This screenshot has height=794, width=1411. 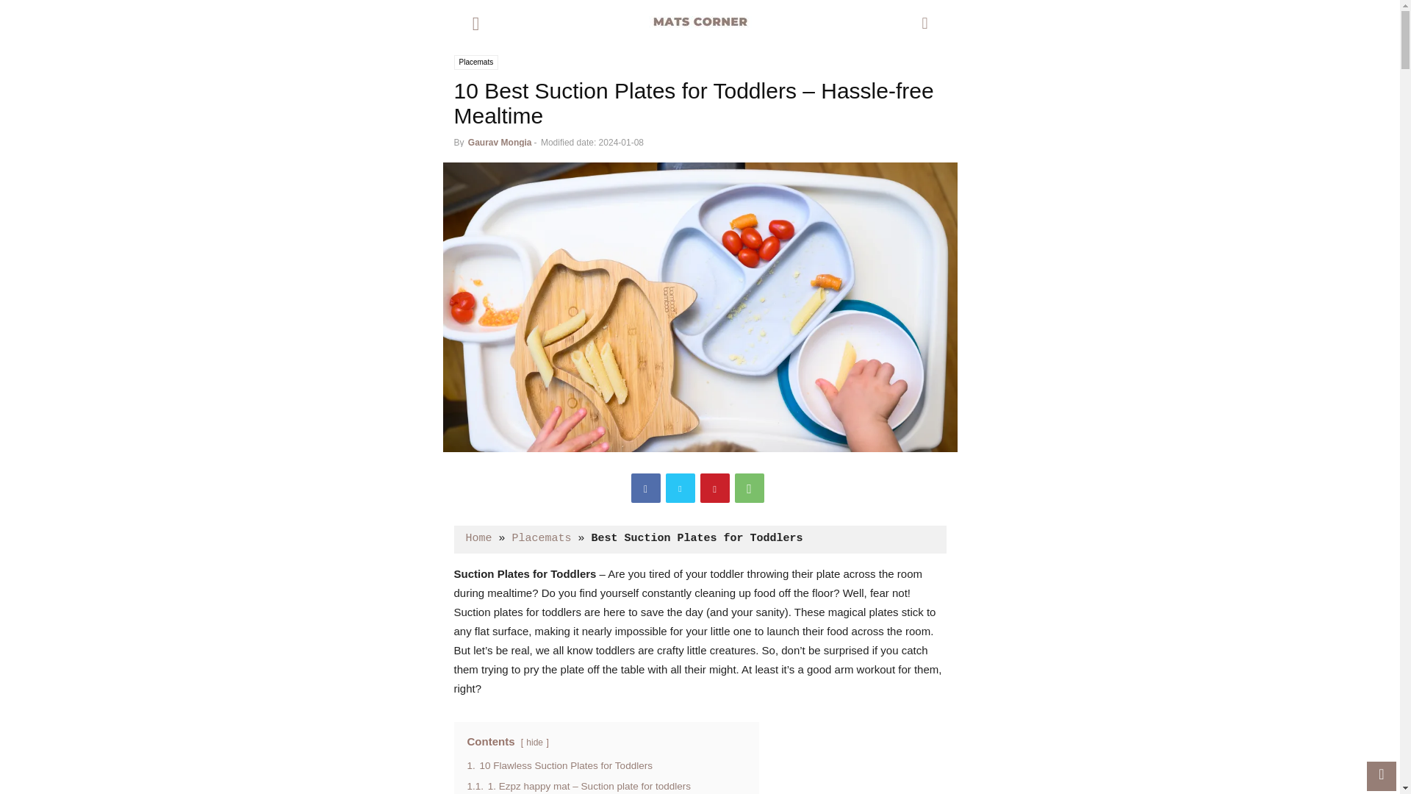 What do you see at coordinates (681, 487) in the screenshot?
I see `Twitter` at bounding box center [681, 487].